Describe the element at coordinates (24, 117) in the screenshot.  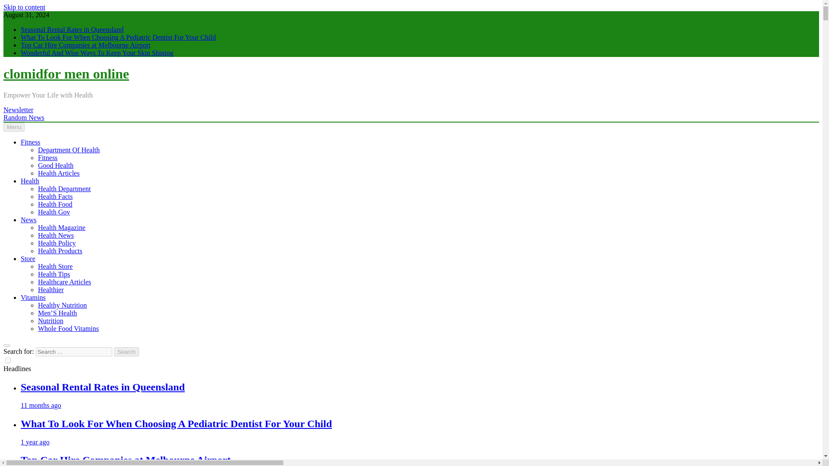
I see `Random News` at that location.